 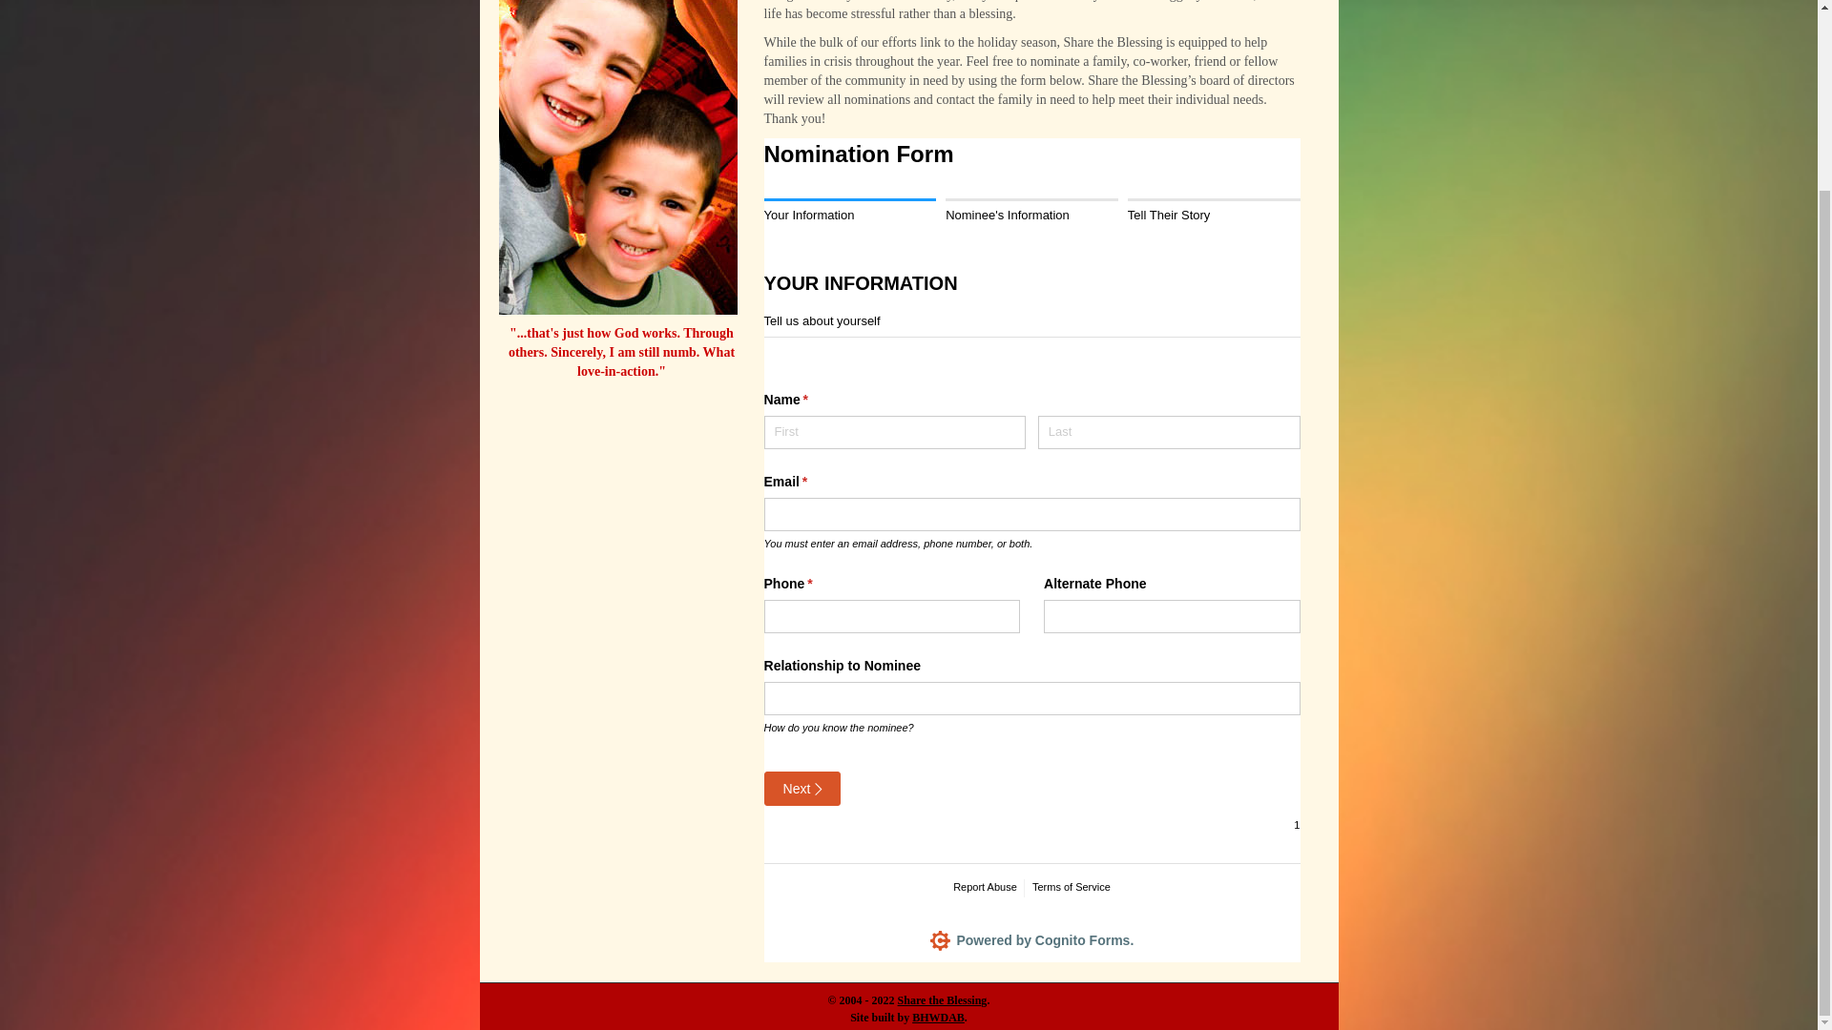 I want to click on BHWDAB, so click(x=849, y=214).